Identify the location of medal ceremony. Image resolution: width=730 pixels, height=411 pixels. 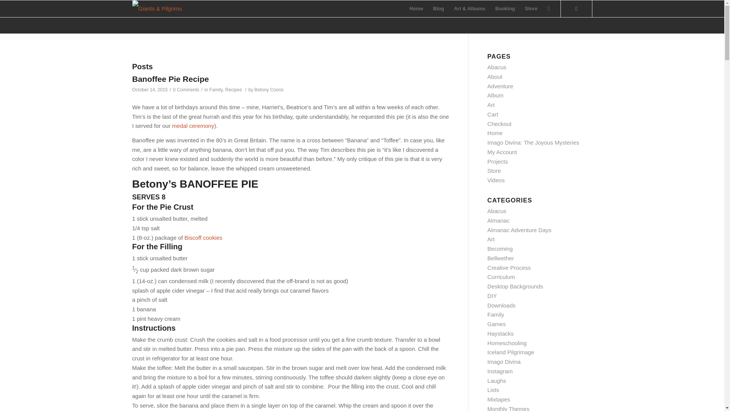
(193, 126).